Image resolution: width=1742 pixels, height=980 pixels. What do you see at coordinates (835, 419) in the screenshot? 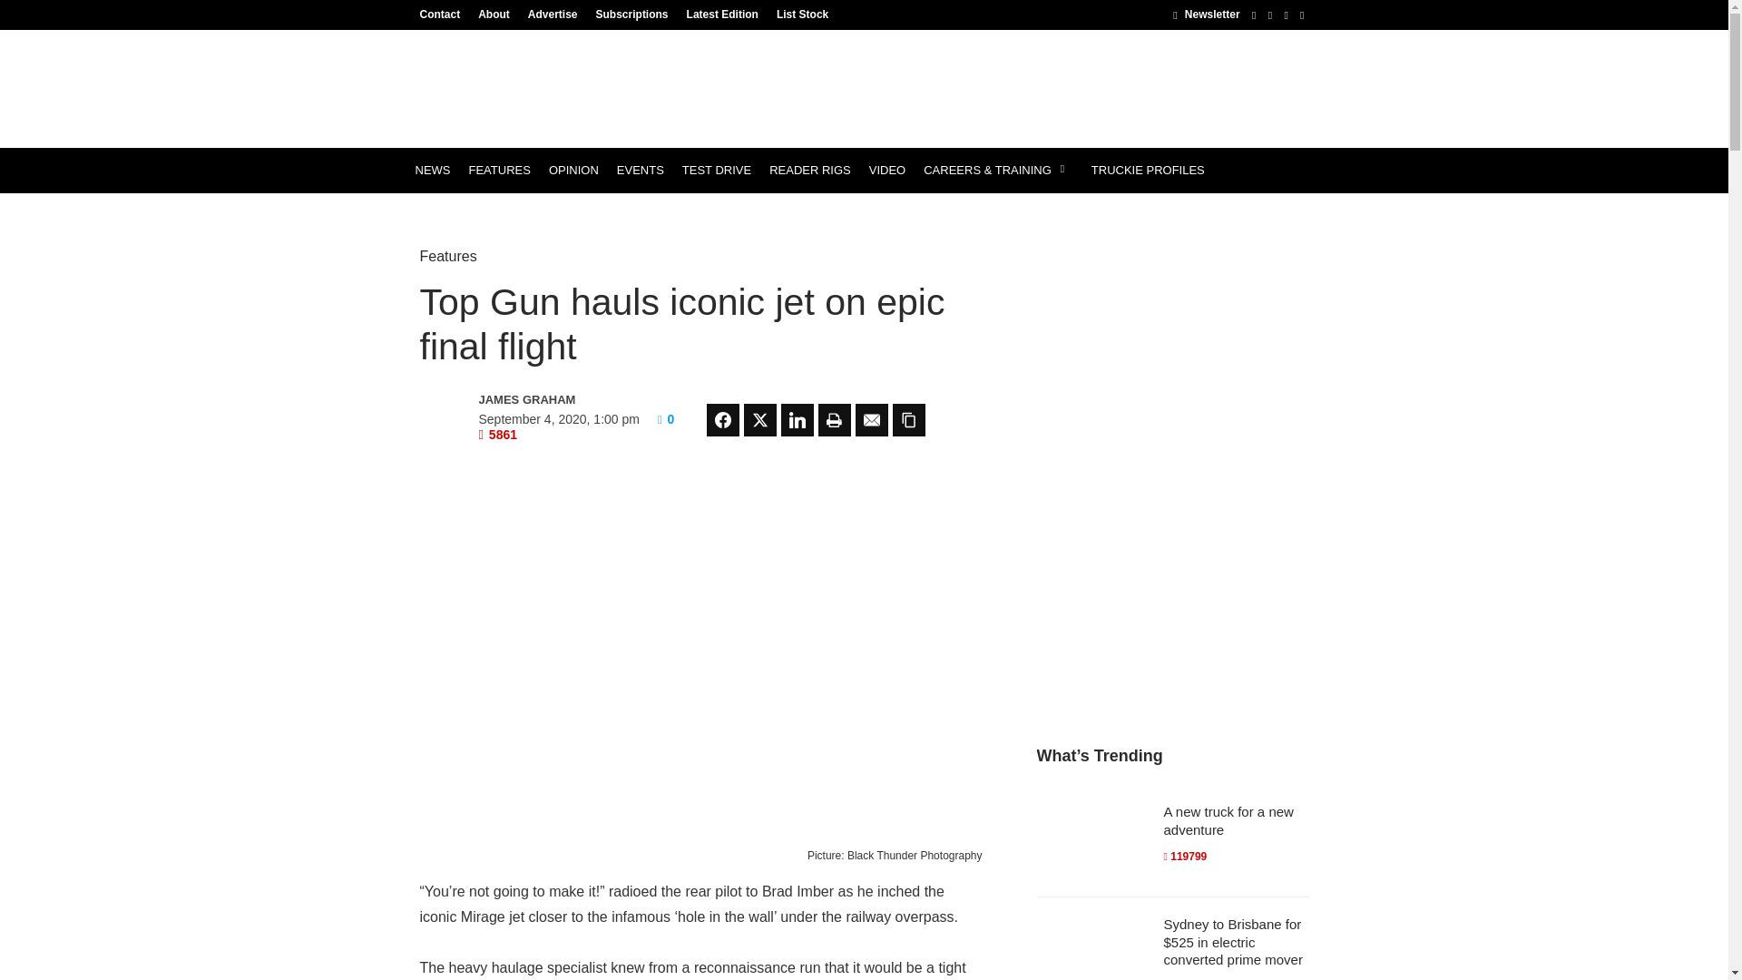
I see `Share on Print` at bounding box center [835, 419].